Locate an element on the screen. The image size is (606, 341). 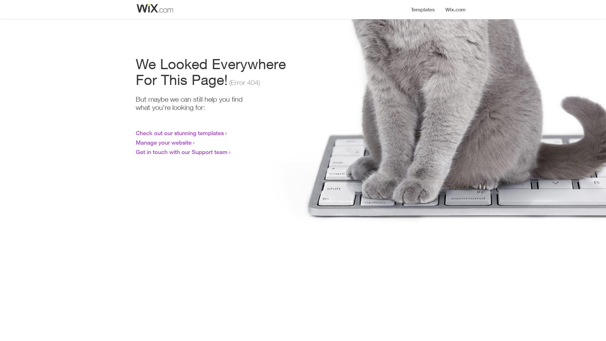
Manage your website is located at coordinates (163, 142).